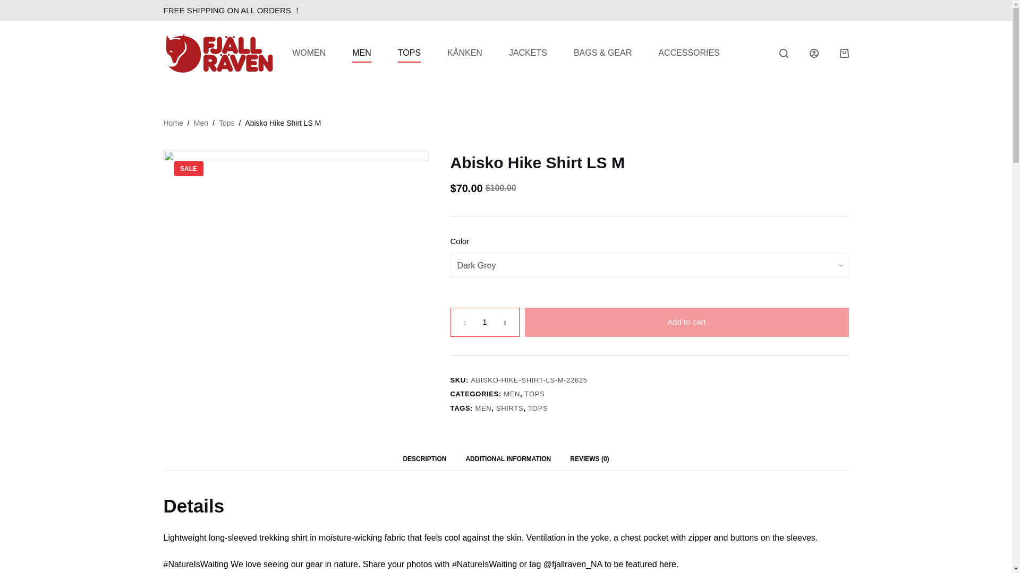 Image resolution: width=1020 pixels, height=573 pixels. Describe the element at coordinates (308, 53) in the screenshot. I see `WOMEN` at that location.